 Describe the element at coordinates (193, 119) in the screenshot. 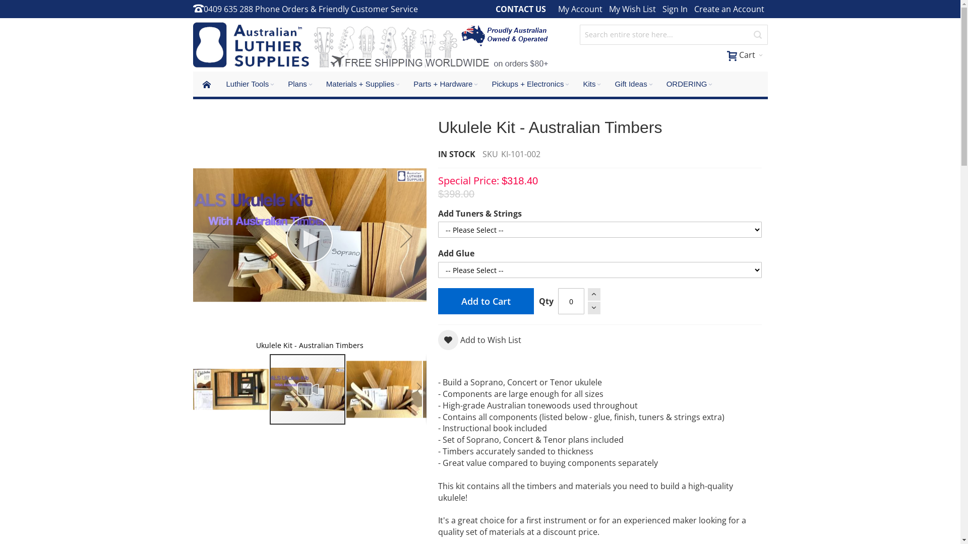

I see `Skip to the end of the images gallery` at that location.